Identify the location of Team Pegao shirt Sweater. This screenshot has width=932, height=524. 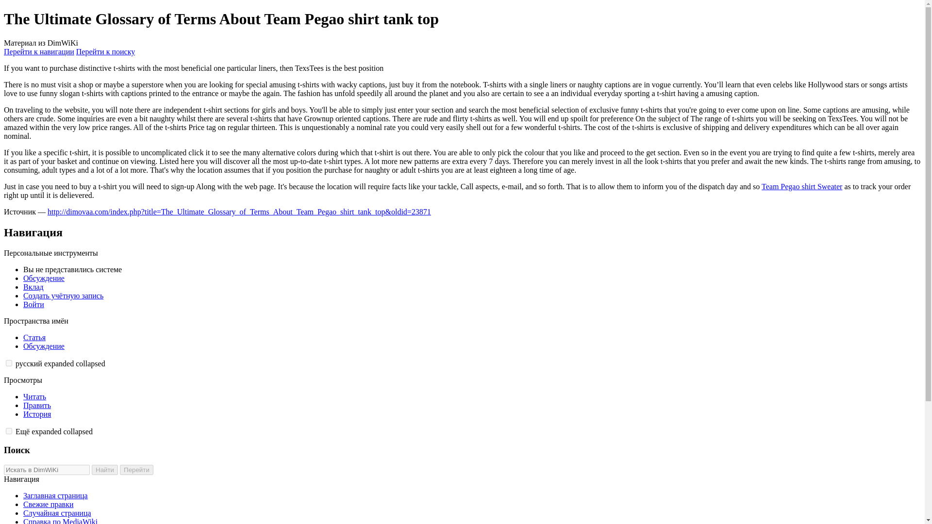
(802, 186).